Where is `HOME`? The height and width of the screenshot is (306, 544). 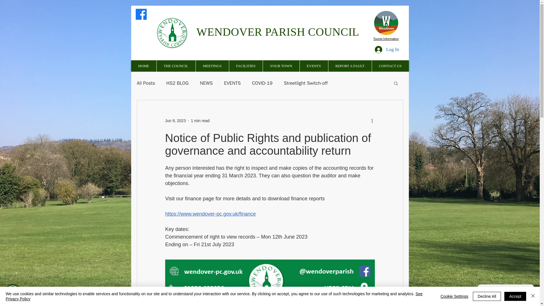
HOME is located at coordinates (143, 66).